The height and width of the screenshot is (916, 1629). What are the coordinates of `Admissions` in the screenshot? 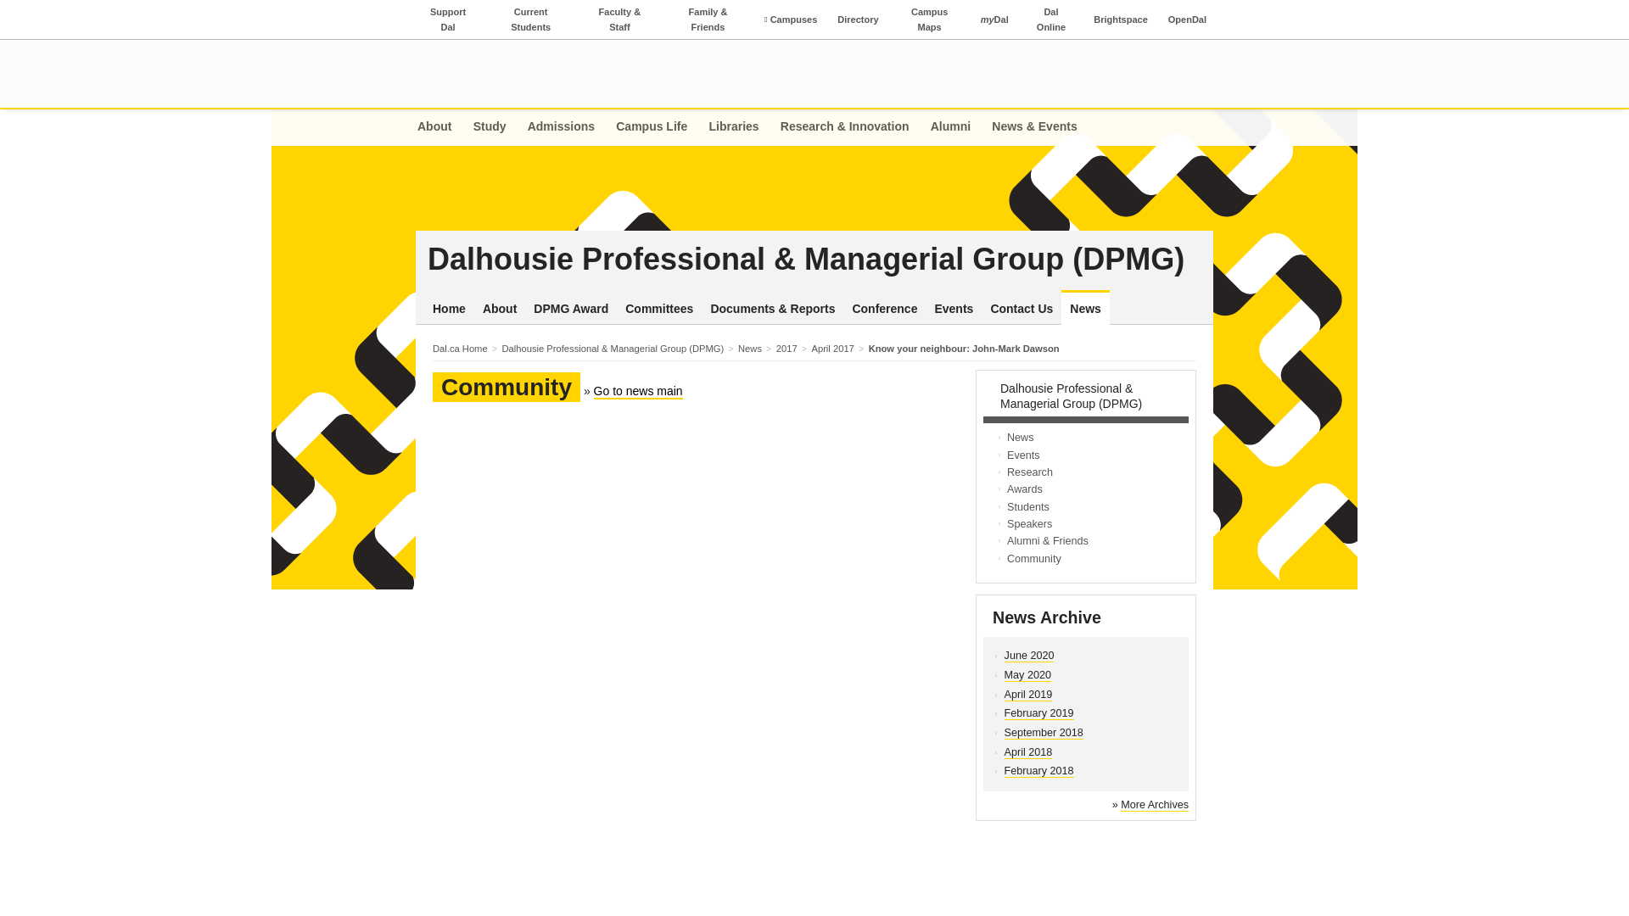 It's located at (561, 127).